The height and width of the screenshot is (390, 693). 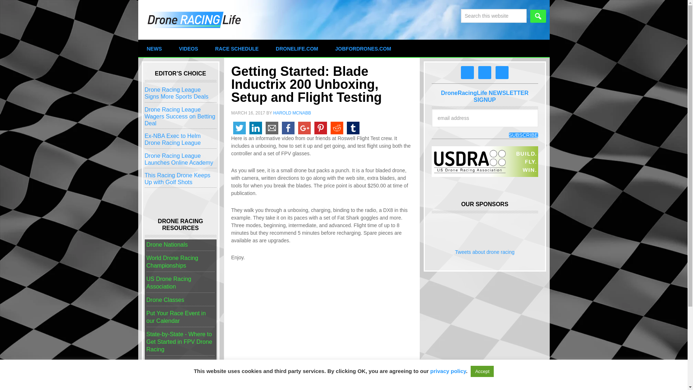 What do you see at coordinates (154, 49) in the screenshot?
I see `NEWS` at bounding box center [154, 49].